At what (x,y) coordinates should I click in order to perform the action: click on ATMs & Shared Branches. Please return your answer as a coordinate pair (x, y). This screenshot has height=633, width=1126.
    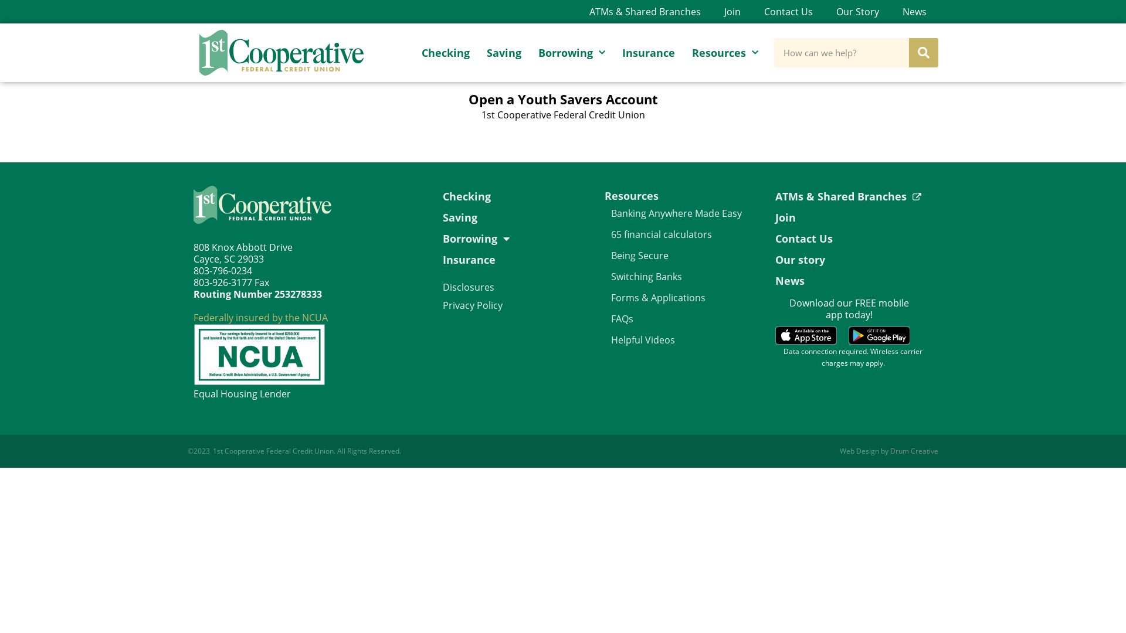
    Looking at the image, I should click on (645, 12).